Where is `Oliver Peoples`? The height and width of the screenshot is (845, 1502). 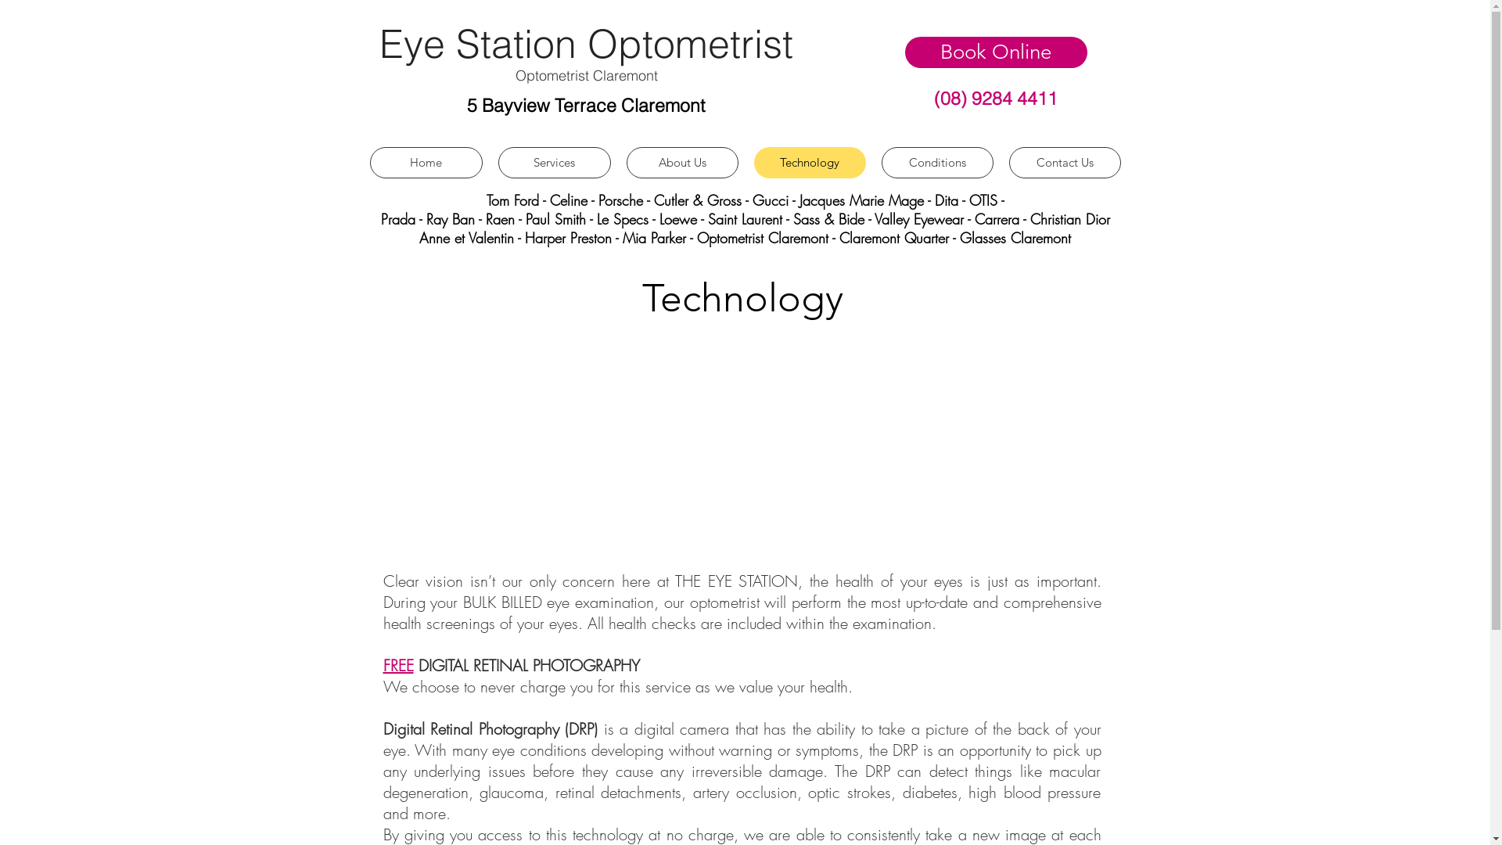
Oliver Peoples is located at coordinates (44, 197).